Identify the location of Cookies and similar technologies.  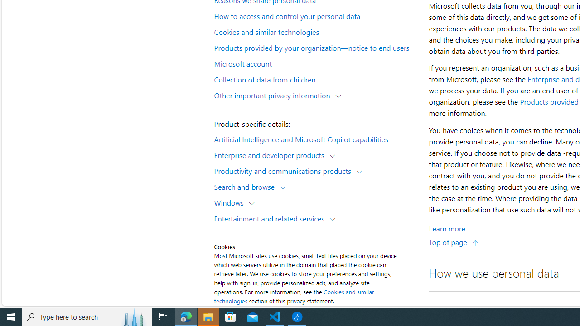
(294, 296).